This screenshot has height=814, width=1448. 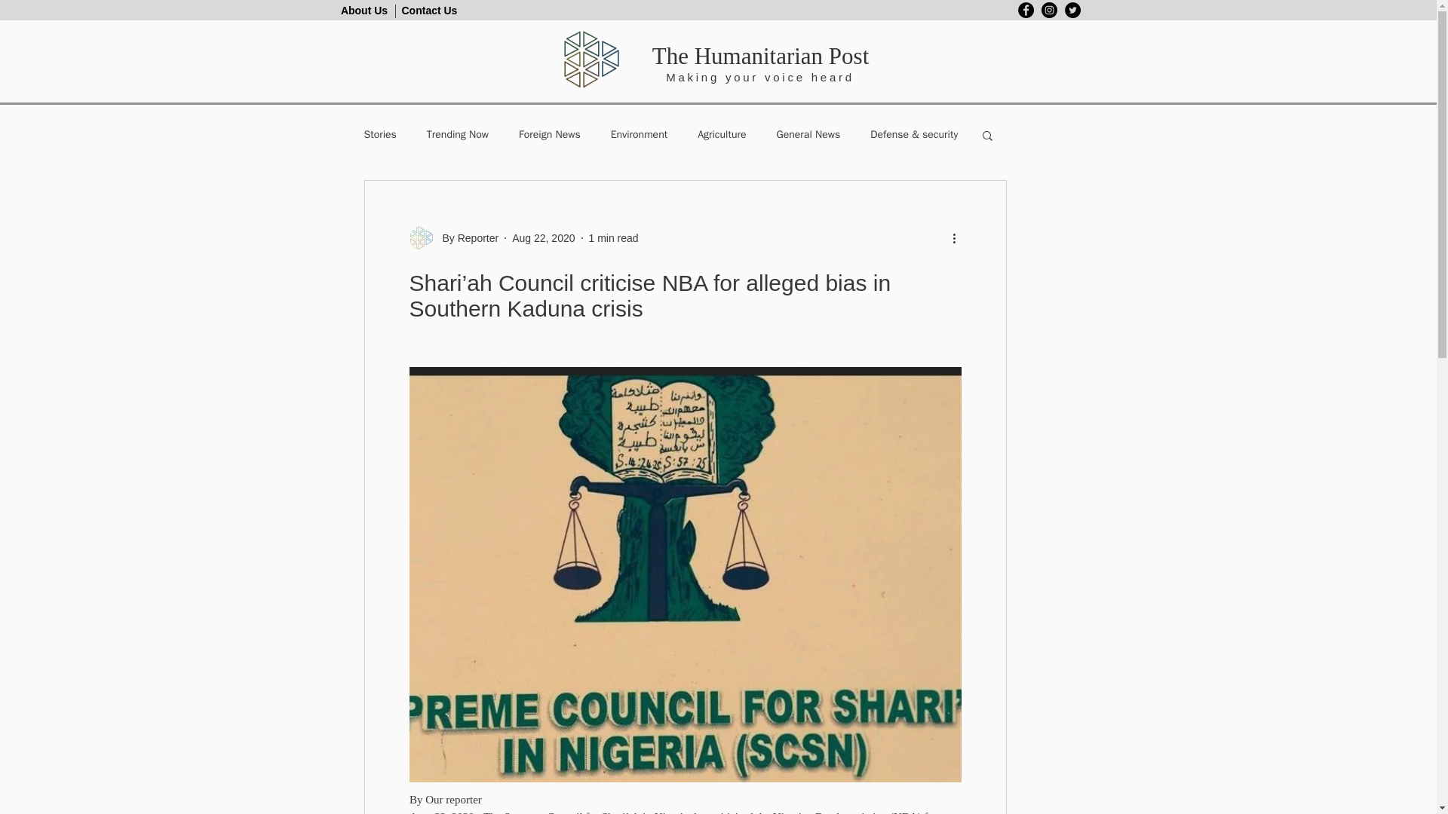 What do you see at coordinates (465, 238) in the screenshot?
I see `By Reporter` at bounding box center [465, 238].